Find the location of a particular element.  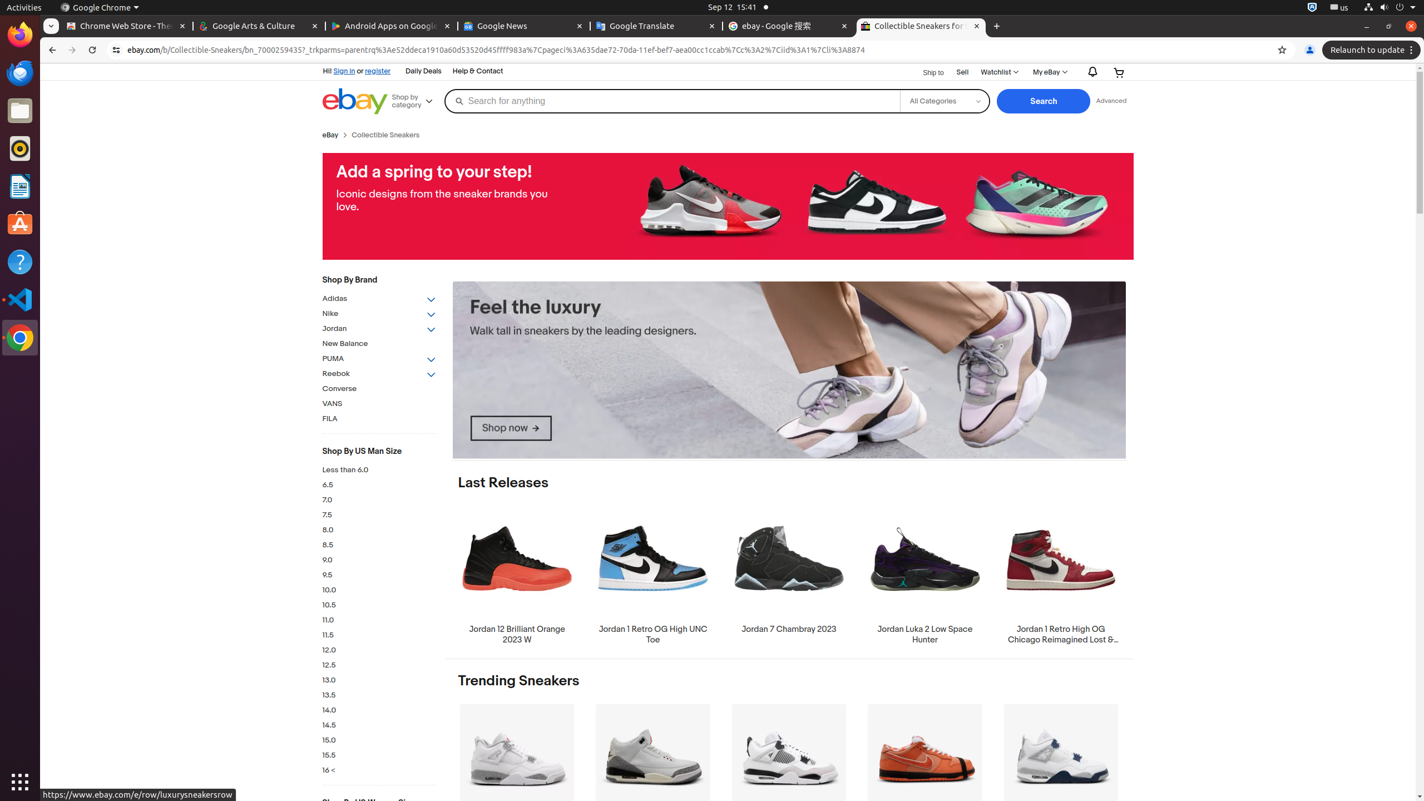

10.5 is located at coordinates (379, 605).